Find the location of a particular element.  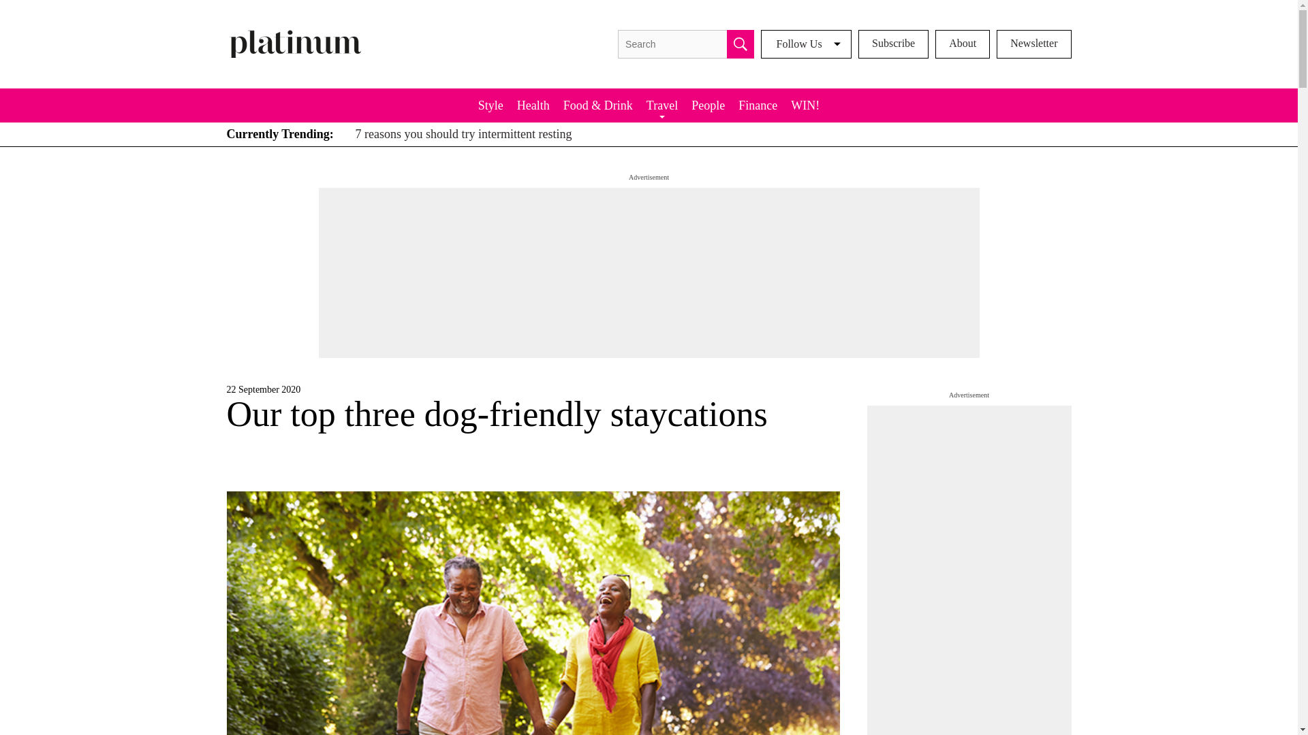

Health is located at coordinates (533, 105).